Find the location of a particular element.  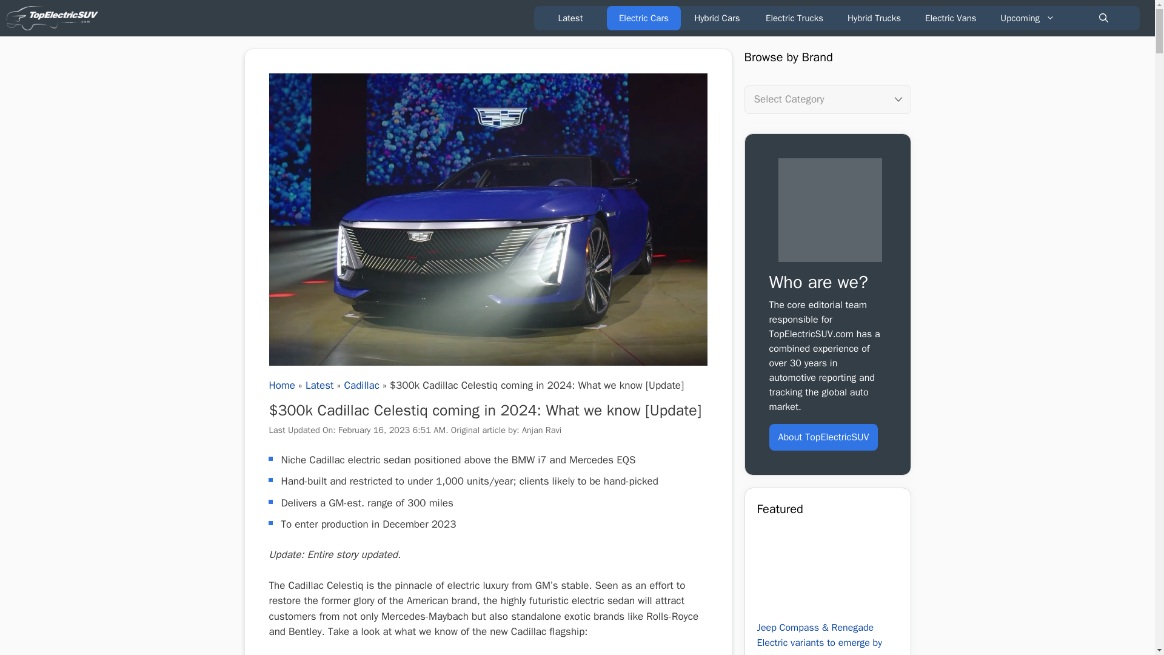

Latest is located at coordinates (570, 18).